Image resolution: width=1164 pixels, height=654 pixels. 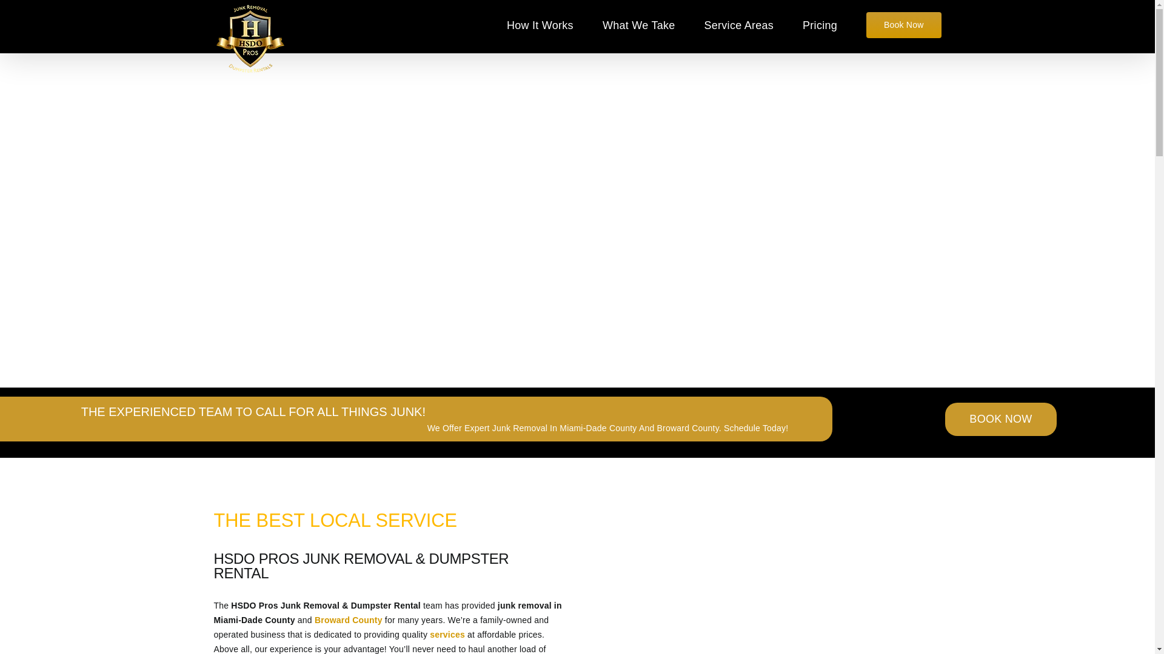 I want to click on What We Take, so click(x=639, y=24).